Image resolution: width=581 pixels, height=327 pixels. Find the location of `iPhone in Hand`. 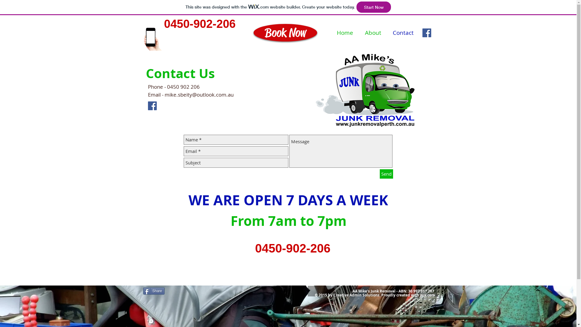

iPhone in Hand is located at coordinates (153, 39).